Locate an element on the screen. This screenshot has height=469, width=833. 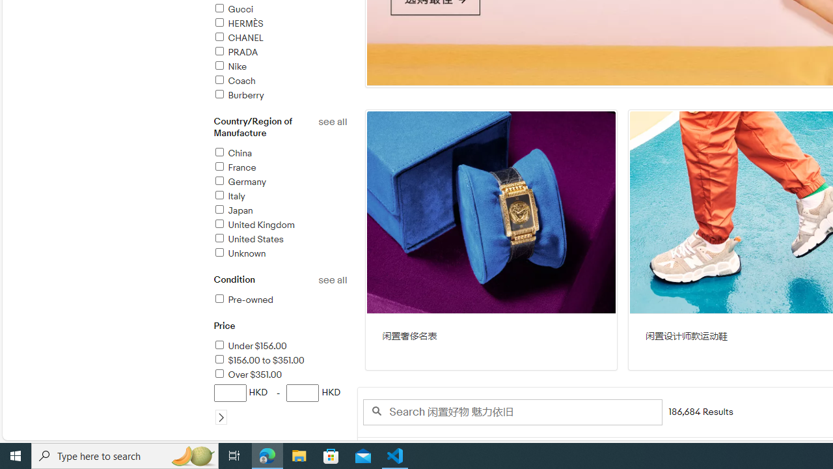
Burberry is located at coordinates (280, 96).